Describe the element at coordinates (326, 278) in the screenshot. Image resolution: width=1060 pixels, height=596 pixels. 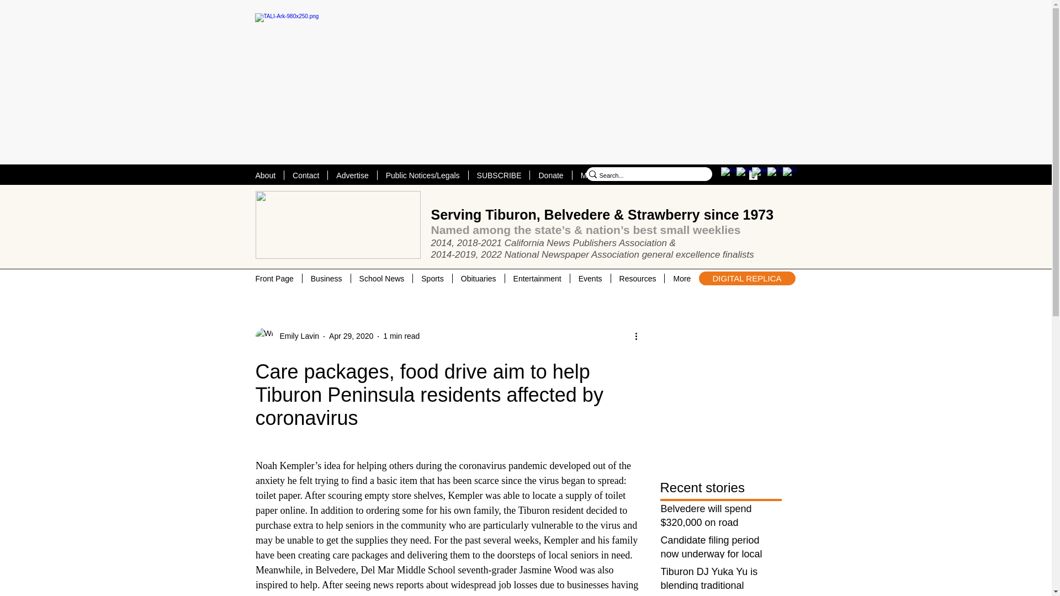
I see `Business` at that location.